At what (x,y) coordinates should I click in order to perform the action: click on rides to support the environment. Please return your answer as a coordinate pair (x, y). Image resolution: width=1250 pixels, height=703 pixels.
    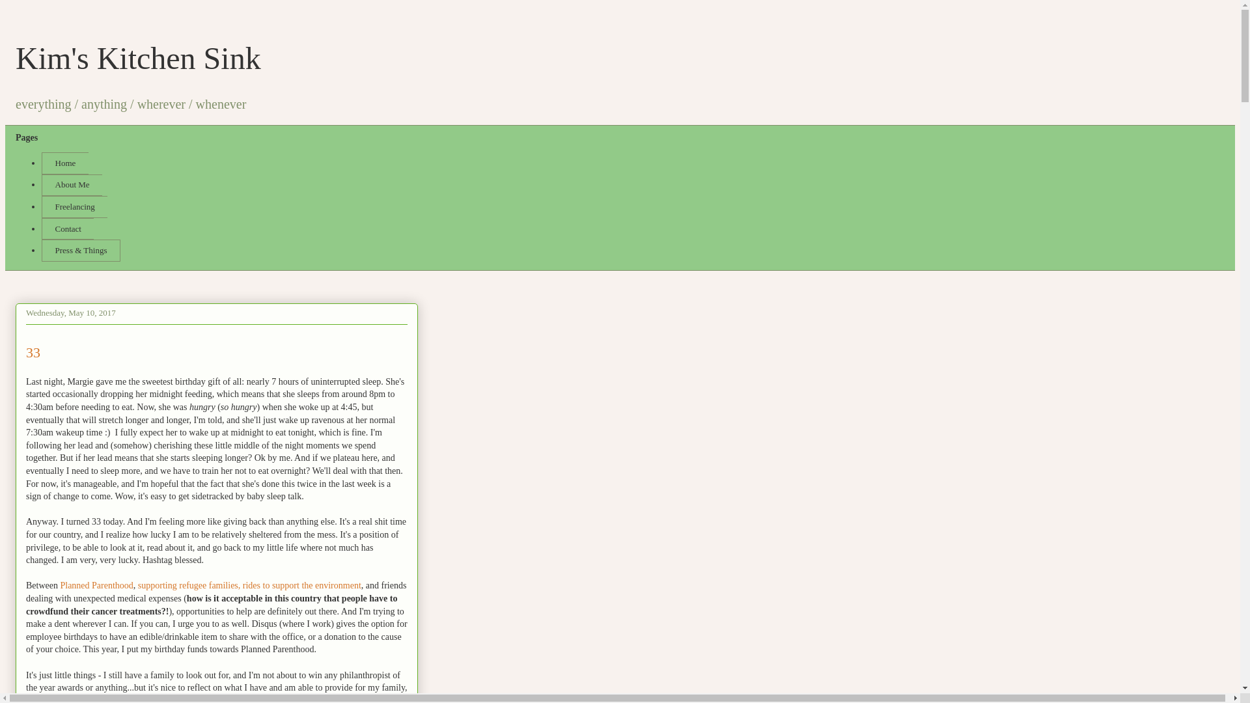
    Looking at the image, I should click on (301, 586).